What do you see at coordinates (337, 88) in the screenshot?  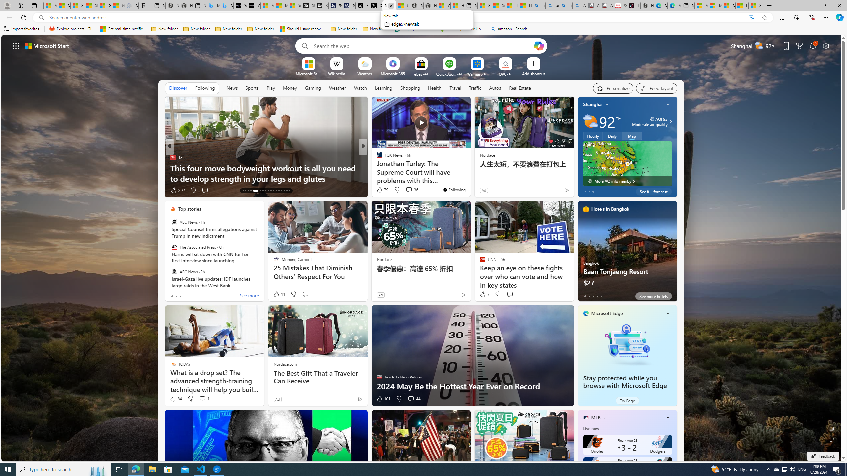 I see `Weather` at bounding box center [337, 88].